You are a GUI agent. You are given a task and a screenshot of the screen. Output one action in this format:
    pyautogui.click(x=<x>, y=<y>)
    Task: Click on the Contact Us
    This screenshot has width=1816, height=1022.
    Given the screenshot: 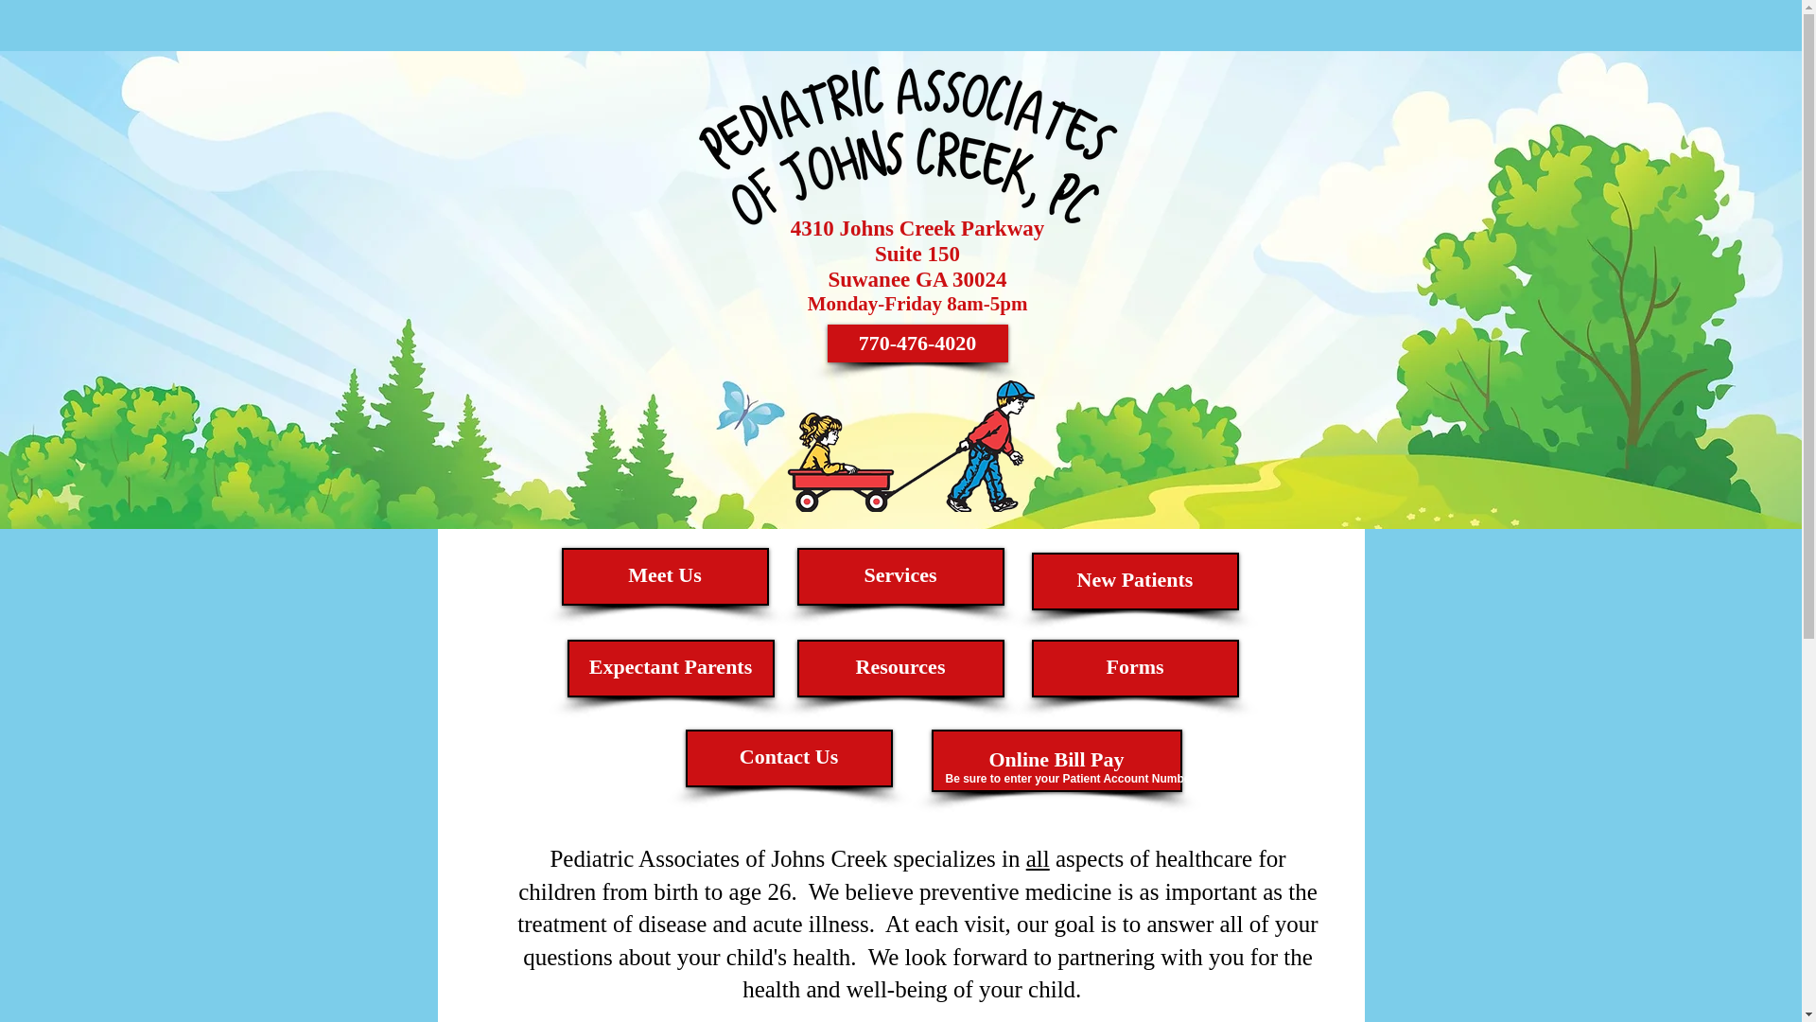 What is the action you would take?
    pyautogui.click(x=787, y=758)
    